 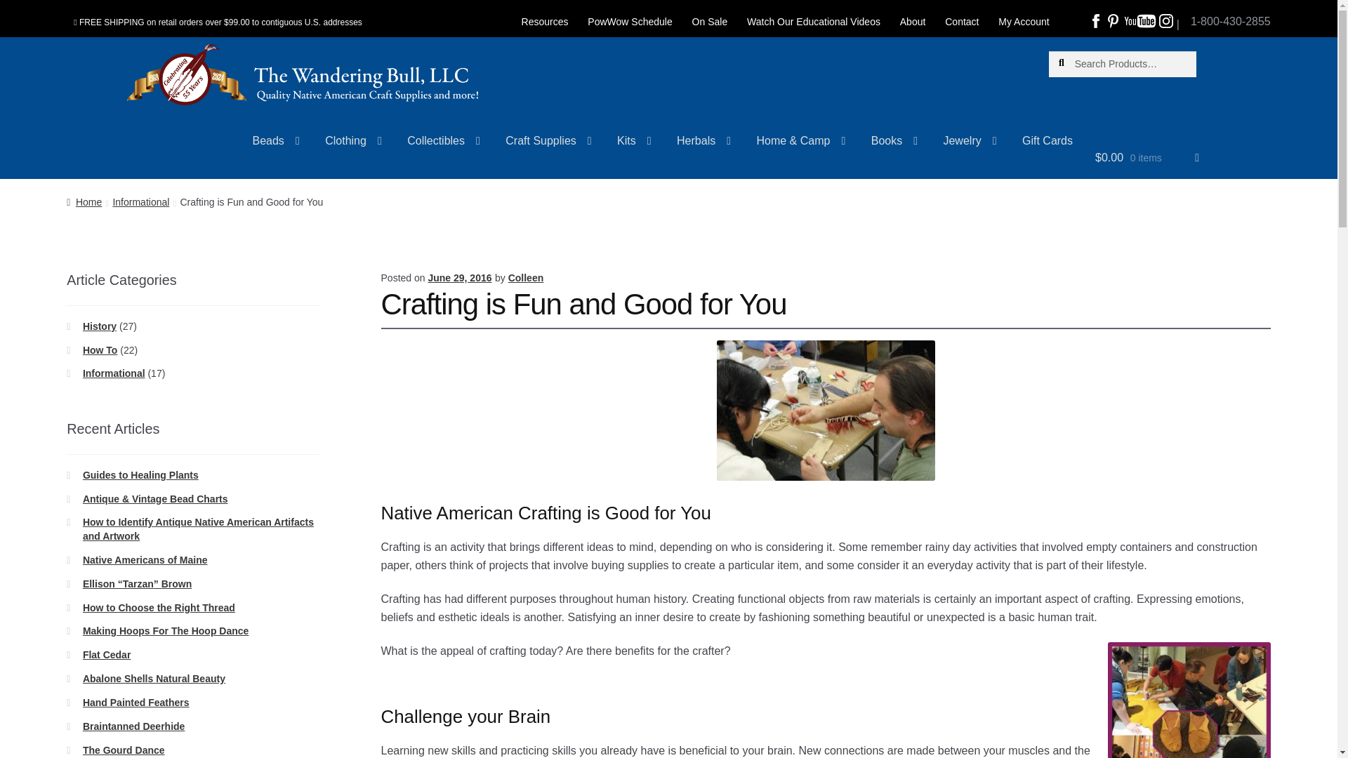 What do you see at coordinates (709, 22) in the screenshot?
I see `On Sale` at bounding box center [709, 22].